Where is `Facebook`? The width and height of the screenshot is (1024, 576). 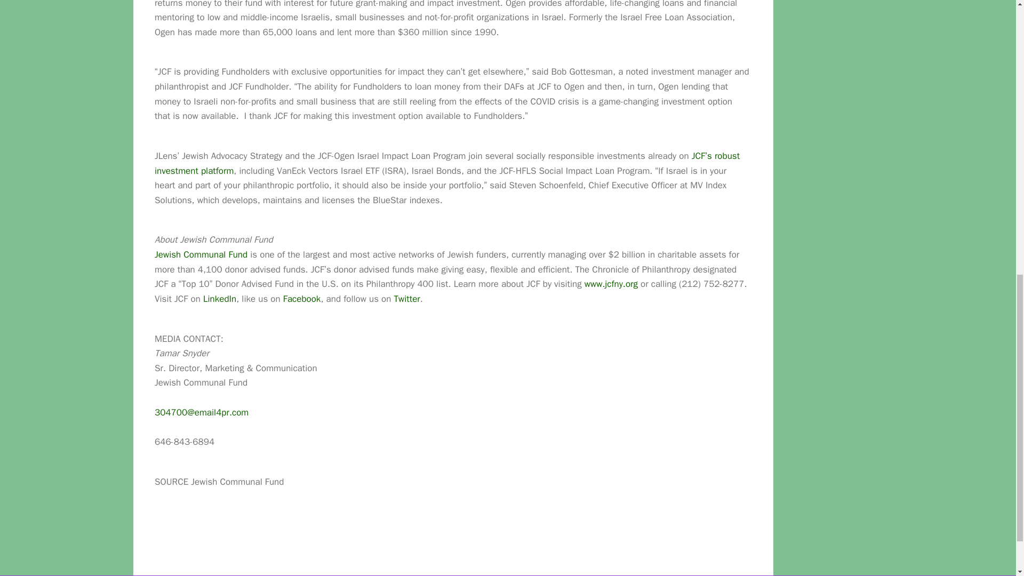 Facebook is located at coordinates (302, 299).